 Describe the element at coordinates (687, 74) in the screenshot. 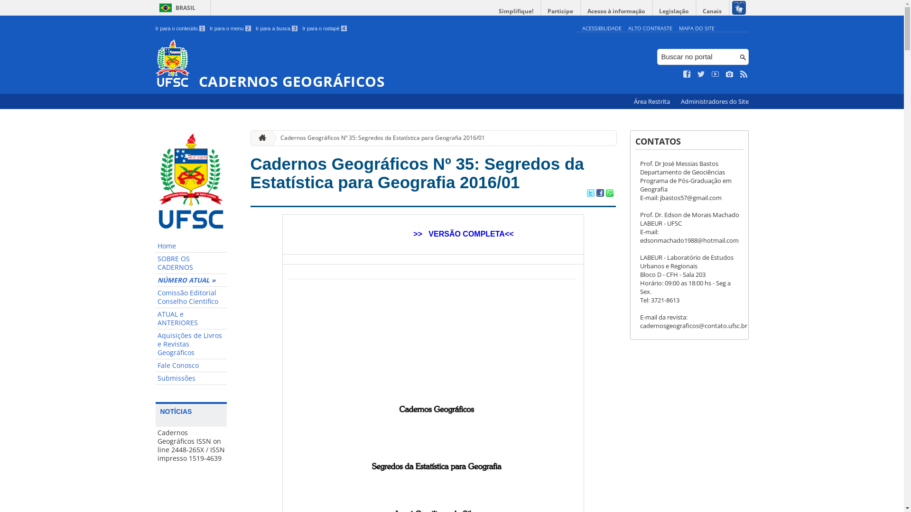

I see `Curta no Facebook` at that location.